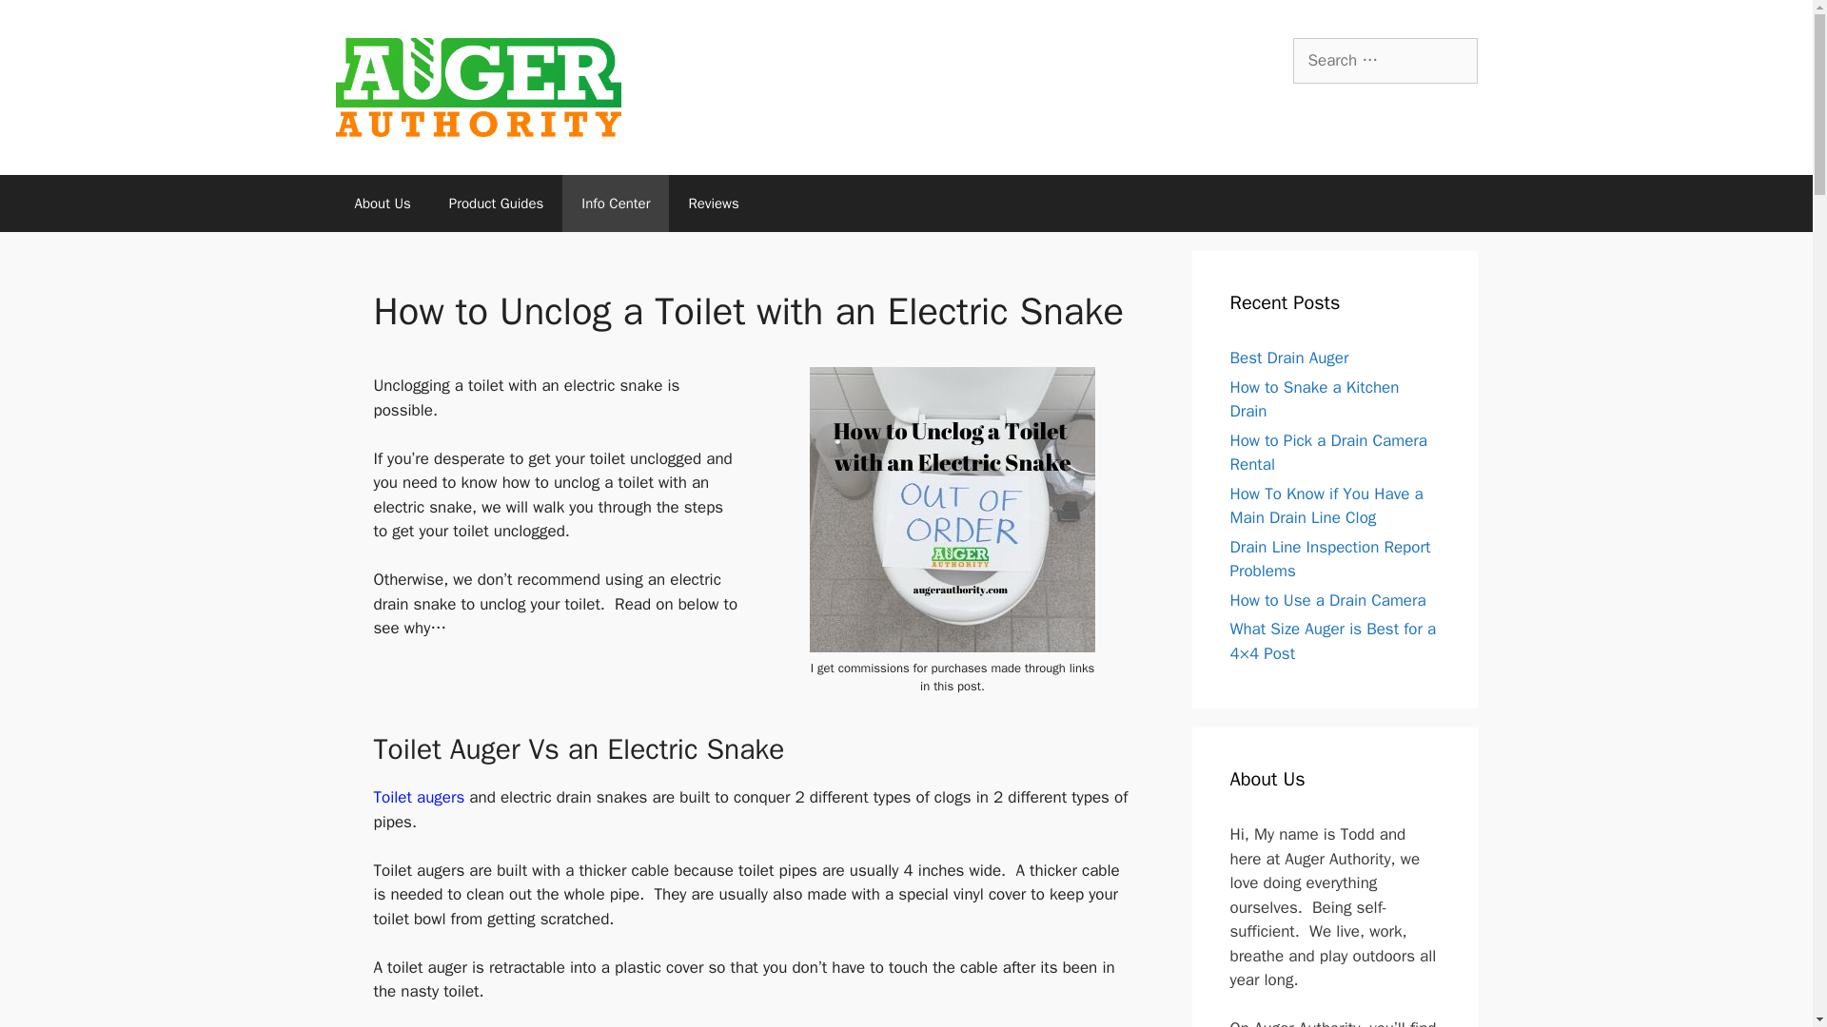 The image size is (1827, 1027). What do you see at coordinates (1288, 358) in the screenshot?
I see `Best Drain Auger` at bounding box center [1288, 358].